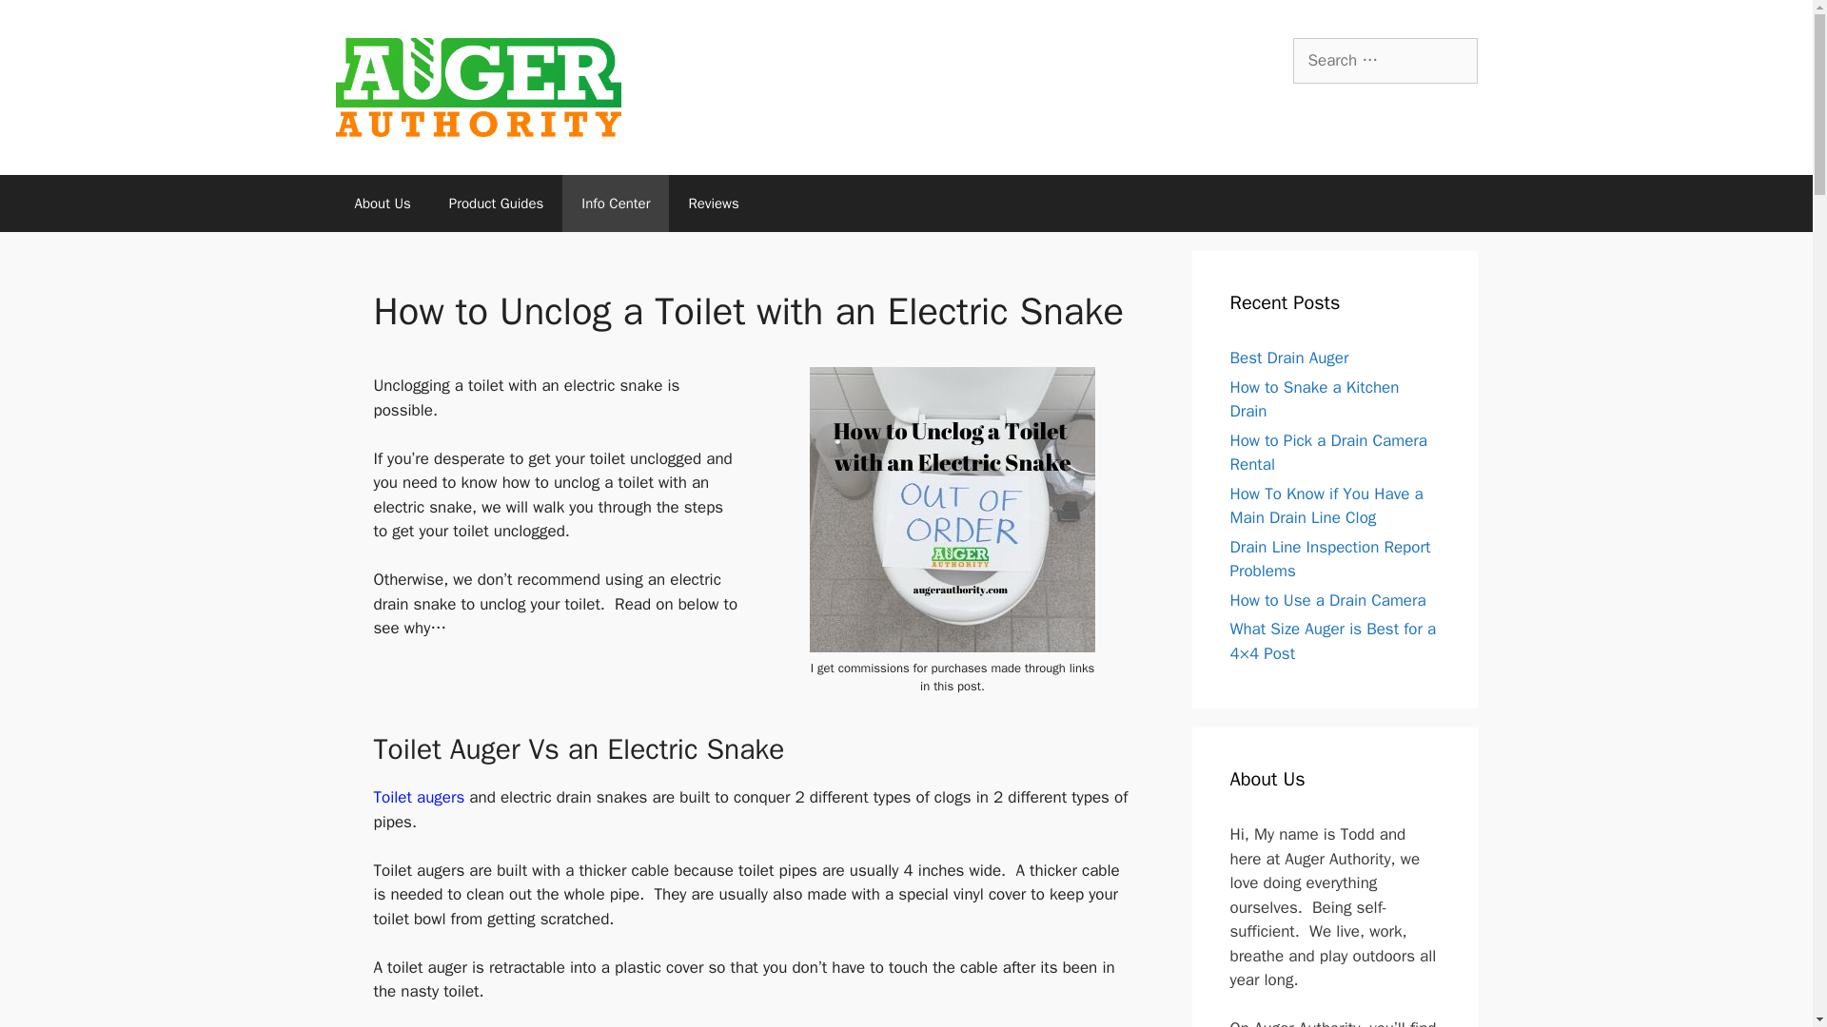 The image size is (1827, 1027). What do you see at coordinates (1288, 358) in the screenshot?
I see `Best Drain Auger` at bounding box center [1288, 358].